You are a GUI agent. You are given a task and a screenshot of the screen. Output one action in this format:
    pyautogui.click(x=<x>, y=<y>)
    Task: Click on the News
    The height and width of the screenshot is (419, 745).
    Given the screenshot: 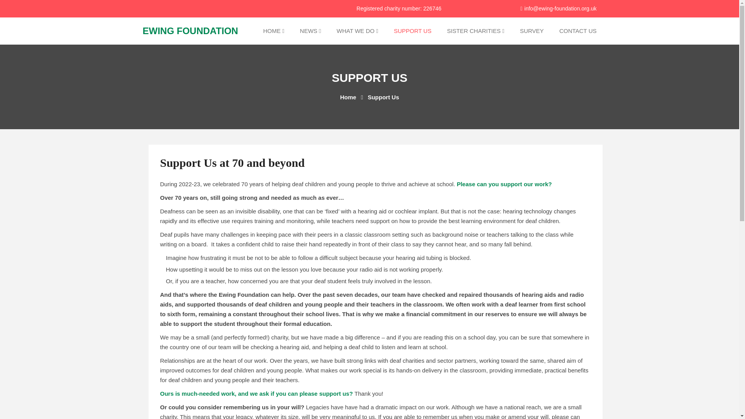 What is the action you would take?
    pyautogui.click(x=310, y=31)
    